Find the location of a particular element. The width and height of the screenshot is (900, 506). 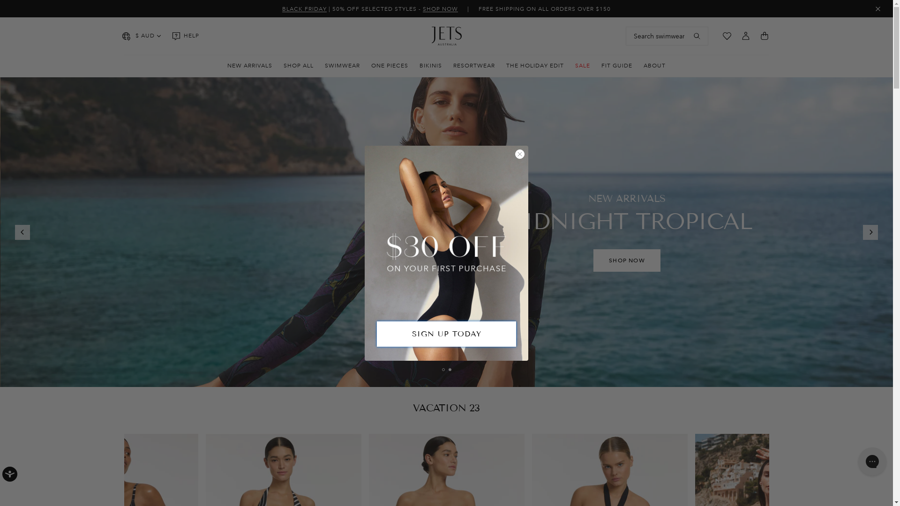

LOG IN is located at coordinates (745, 36).